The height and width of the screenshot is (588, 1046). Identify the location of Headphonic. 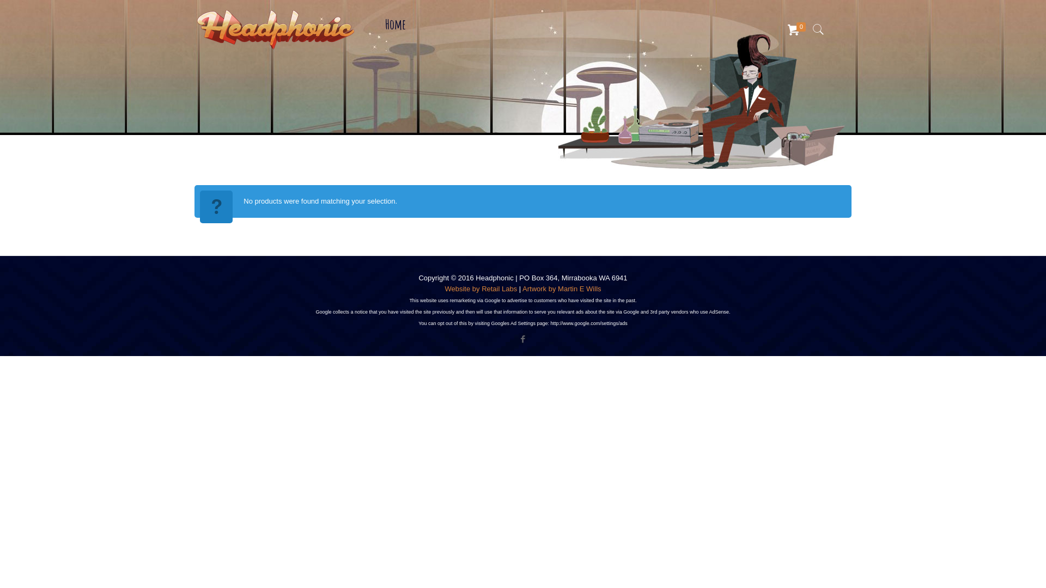
(276, 30).